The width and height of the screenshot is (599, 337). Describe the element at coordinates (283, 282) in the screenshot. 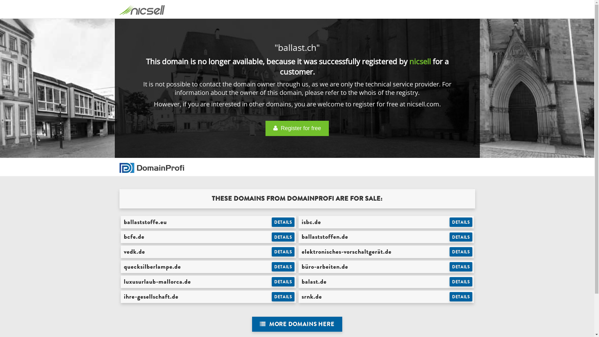

I see `DETAILS` at that location.